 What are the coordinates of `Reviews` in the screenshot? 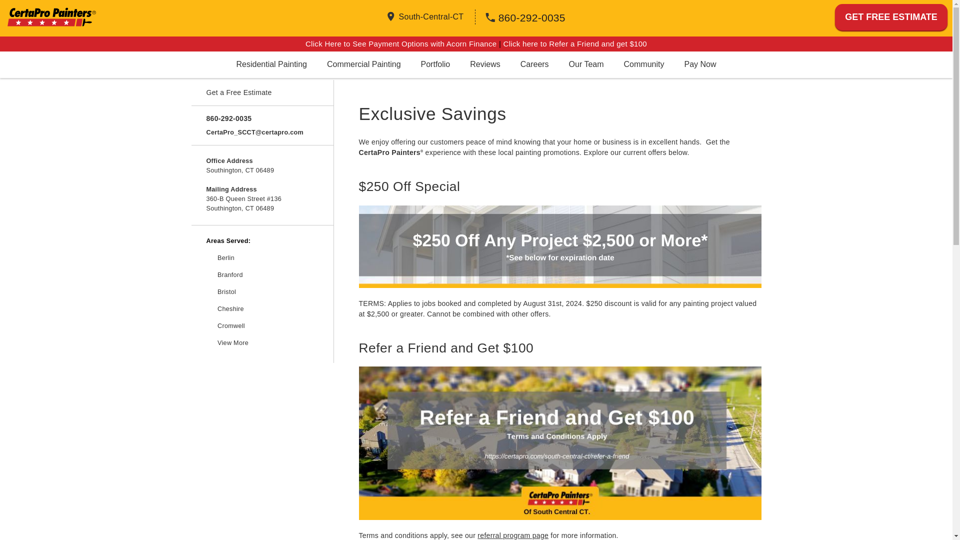 It's located at (484, 64).